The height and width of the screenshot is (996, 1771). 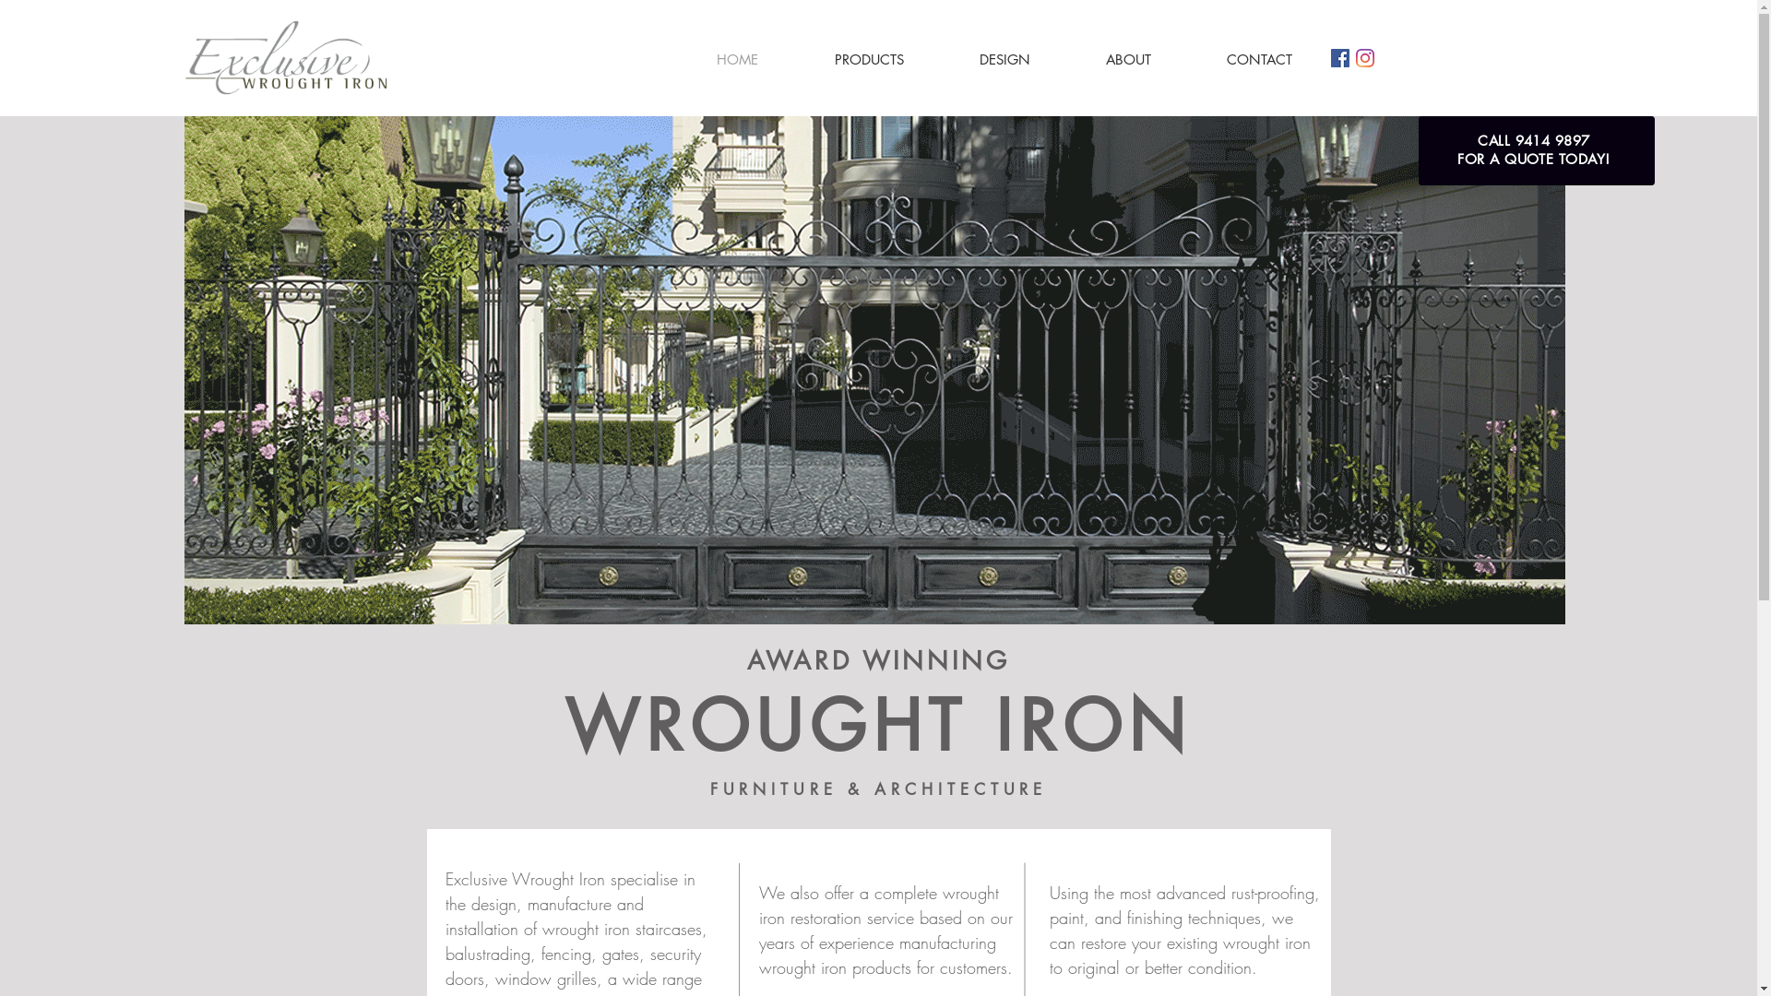 I want to click on ABOUT, so click(x=1129, y=60).